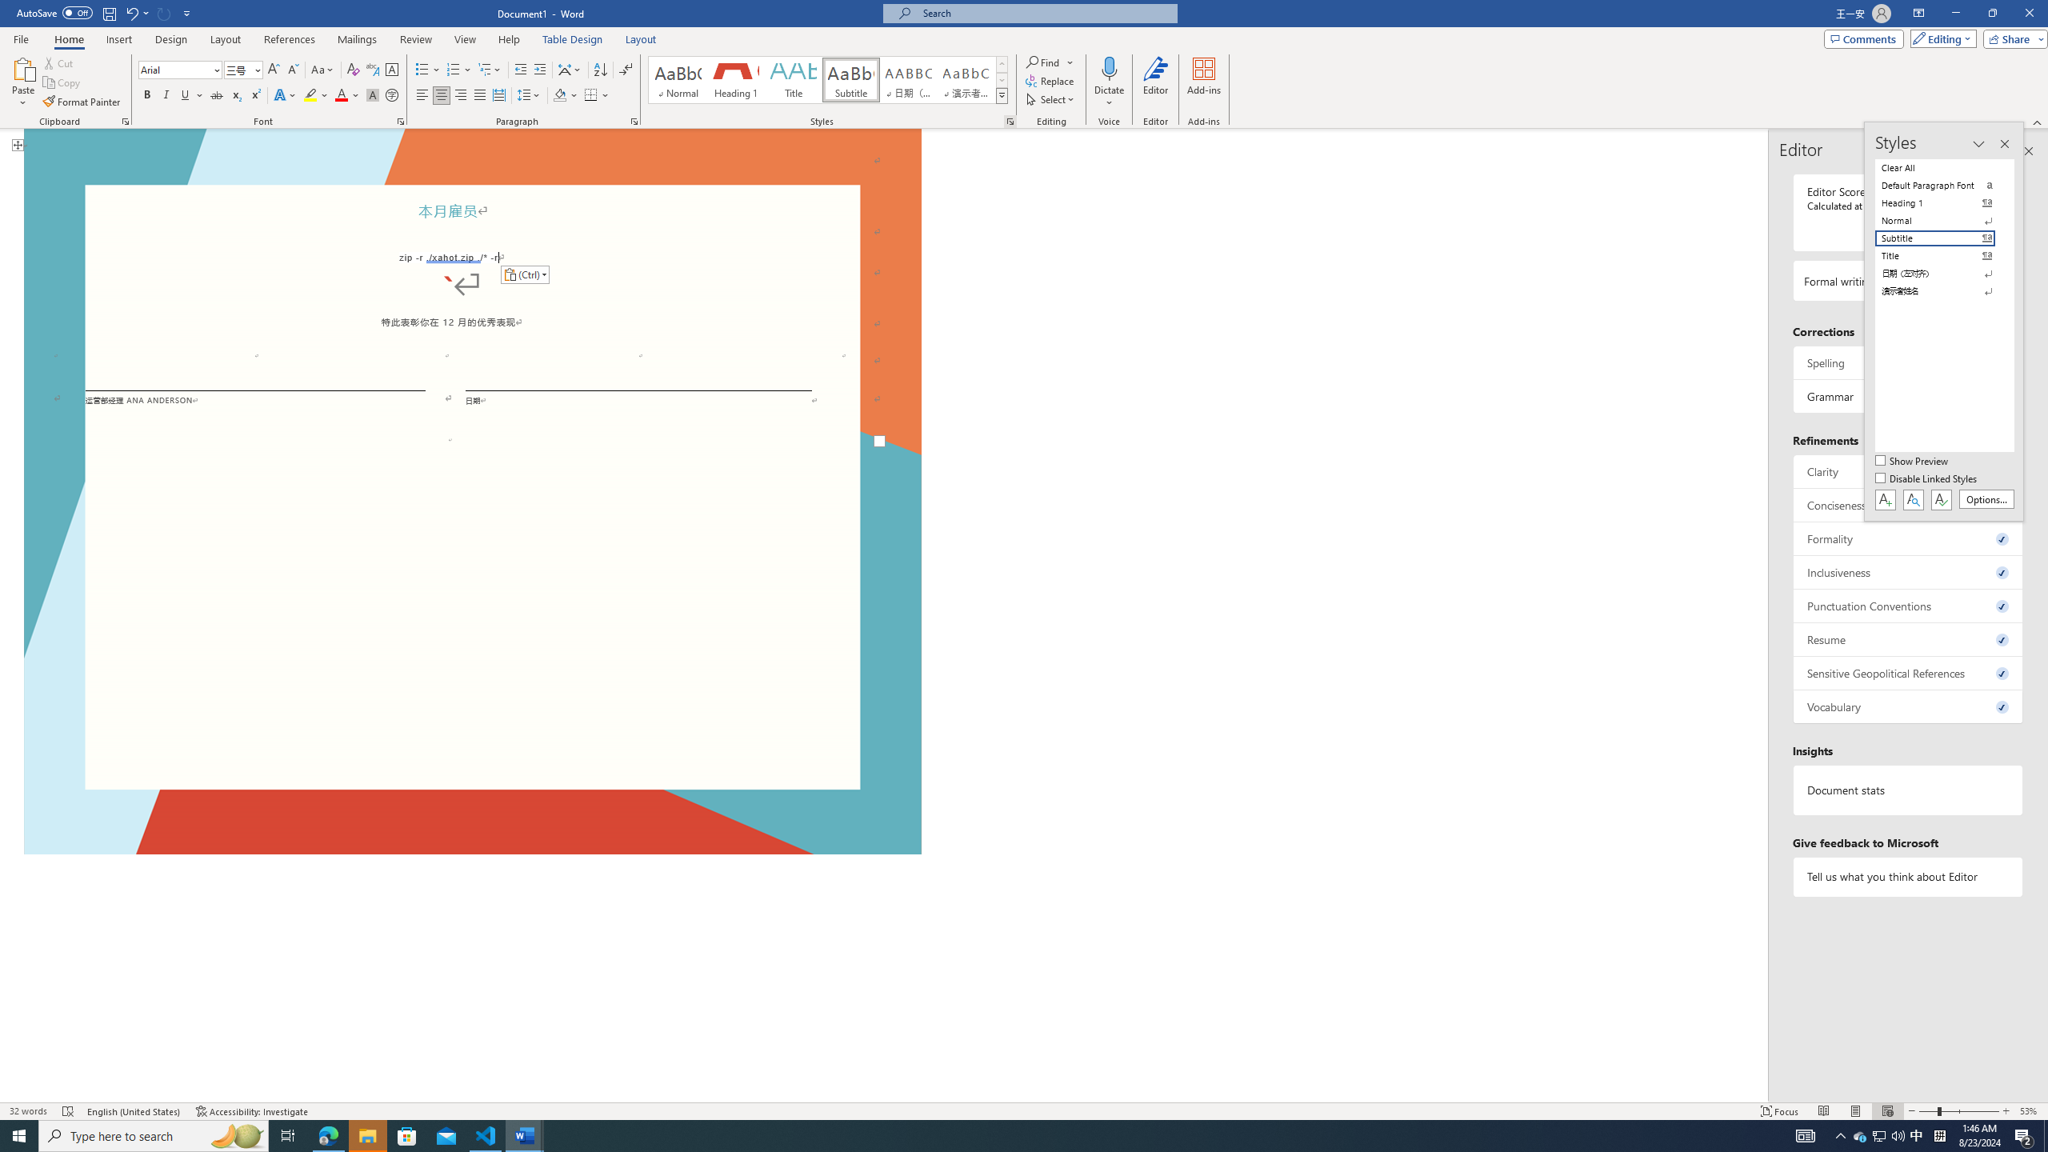  Describe the element at coordinates (828, 80) in the screenshot. I see `AutomationID: QuickStylesGallery` at that location.